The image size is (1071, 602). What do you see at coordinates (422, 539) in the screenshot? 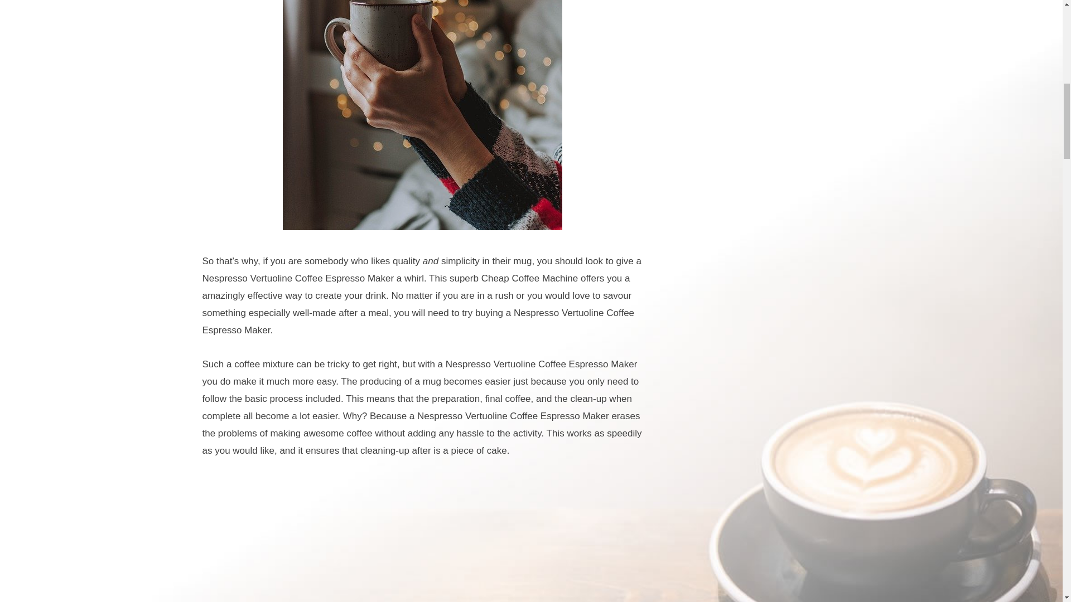
I see `Best Home Coffee Roaster` at bounding box center [422, 539].